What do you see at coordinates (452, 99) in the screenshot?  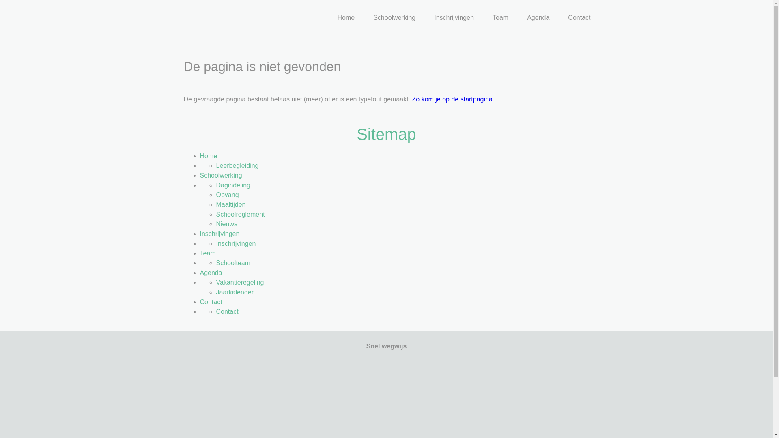 I see `Zo kom je op de startpagina` at bounding box center [452, 99].